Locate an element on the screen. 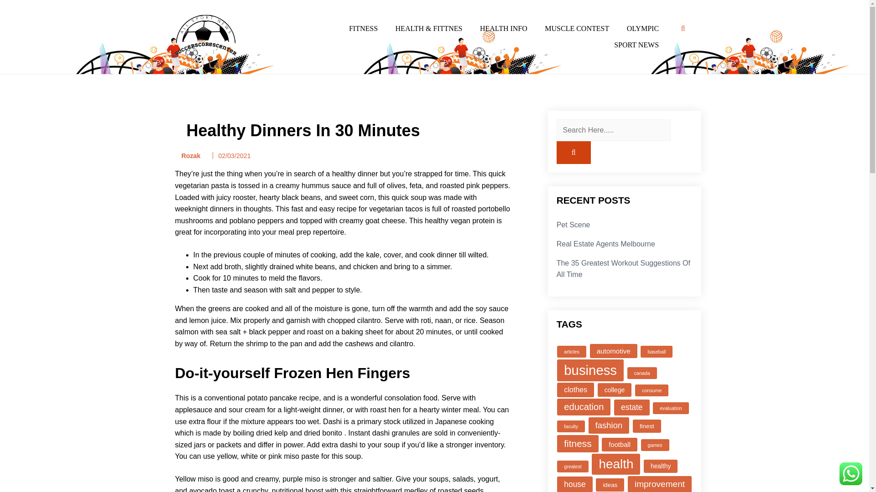  SSC is located at coordinates (176, 70).